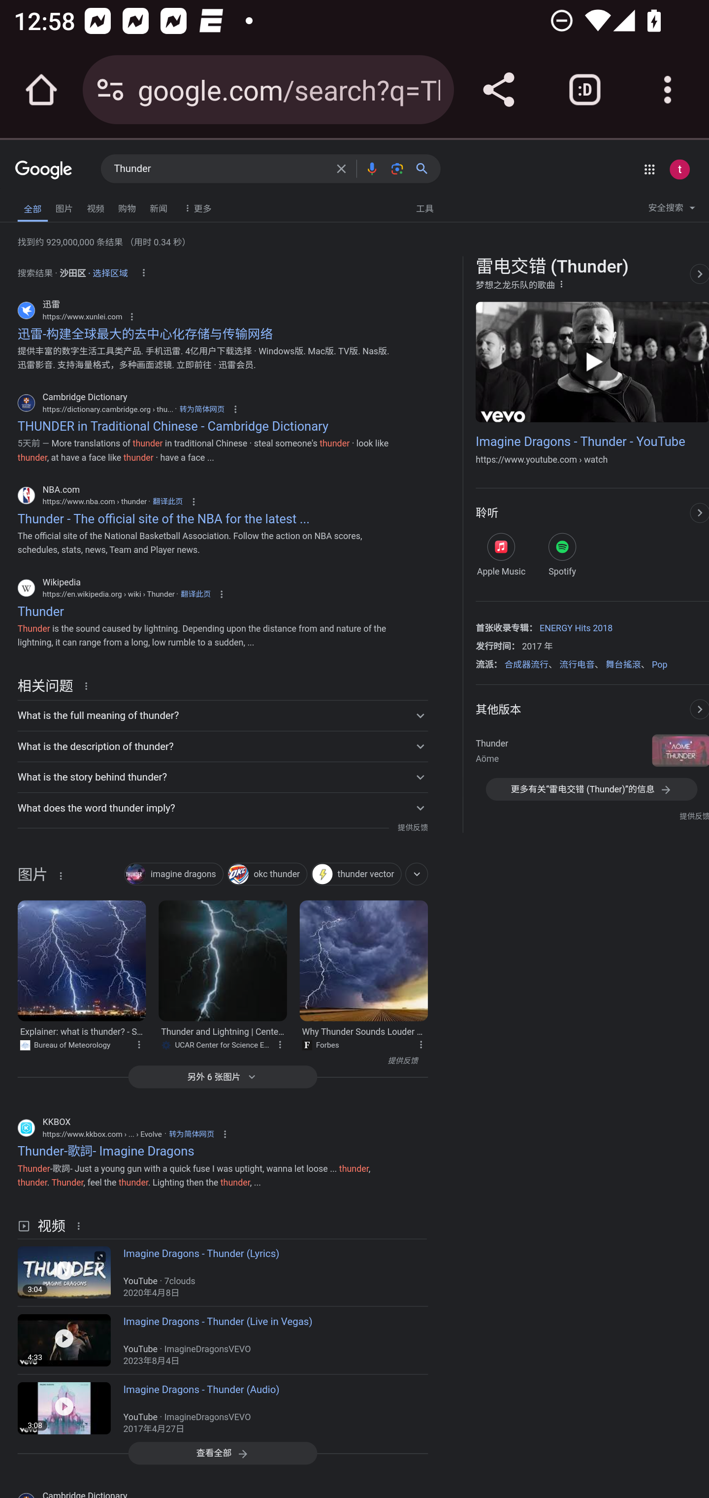  I want to click on 翻译此页, so click(195, 594).